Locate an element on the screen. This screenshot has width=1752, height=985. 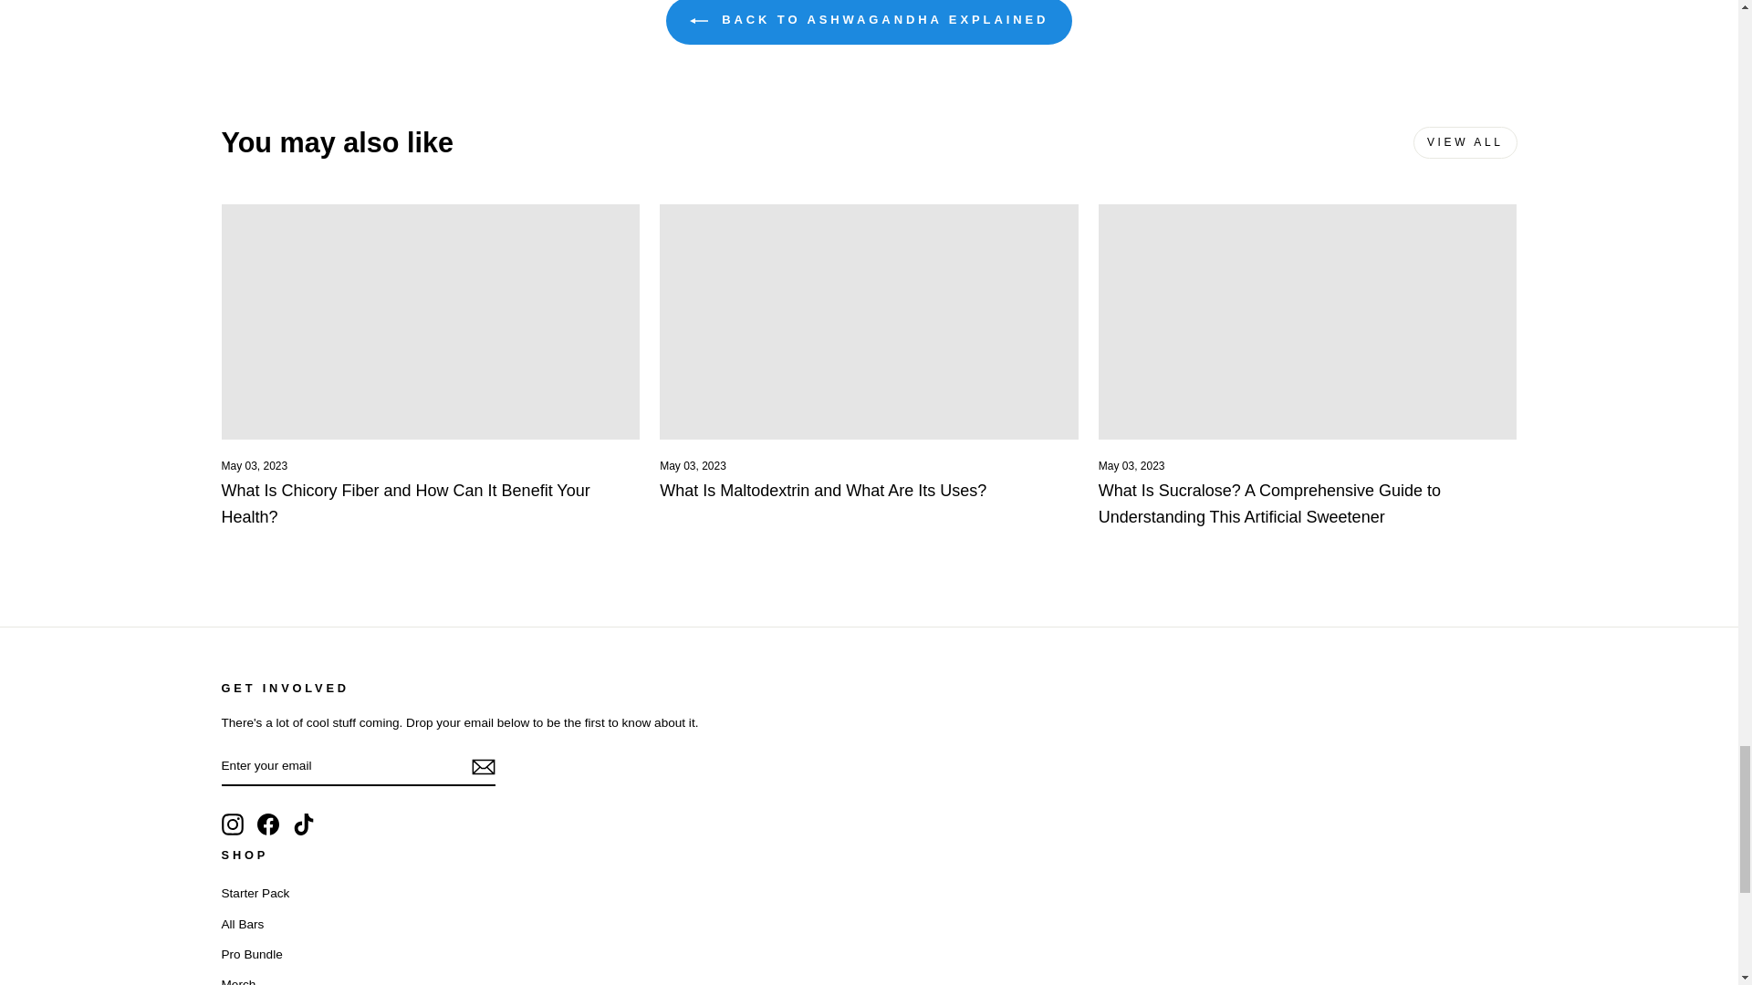
VIEW ALL is located at coordinates (1465, 142).